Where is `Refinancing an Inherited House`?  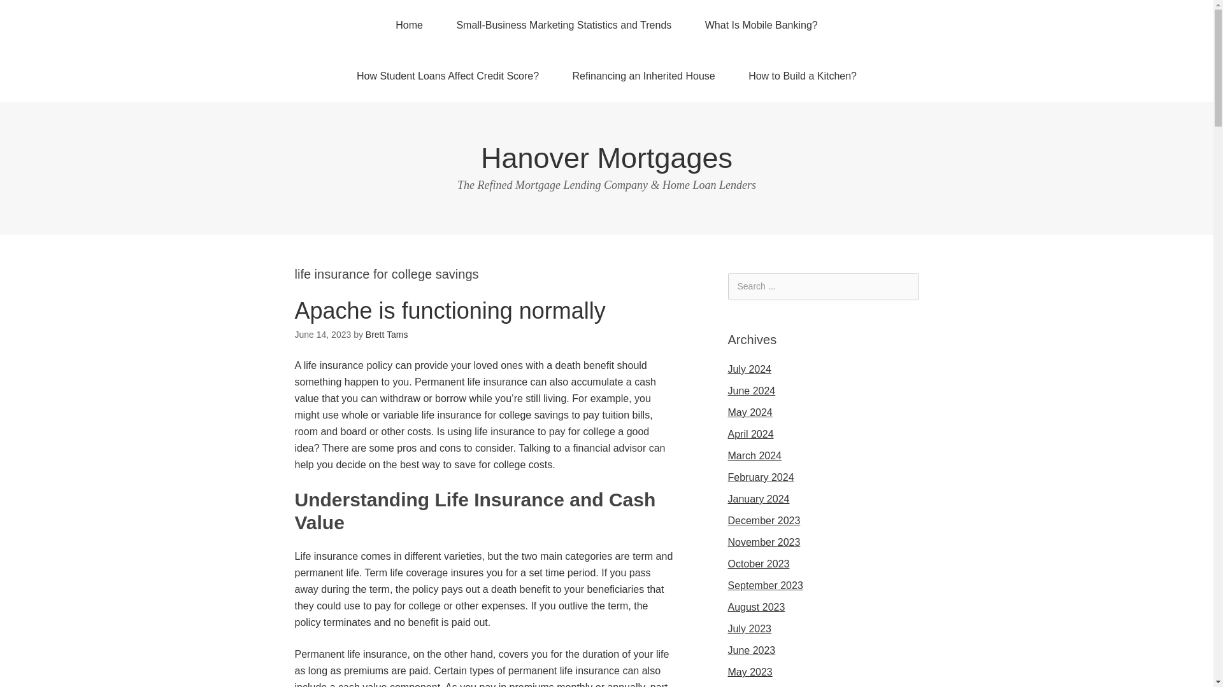 Refinancing an Inherited House is located at coordinates (643, 76).